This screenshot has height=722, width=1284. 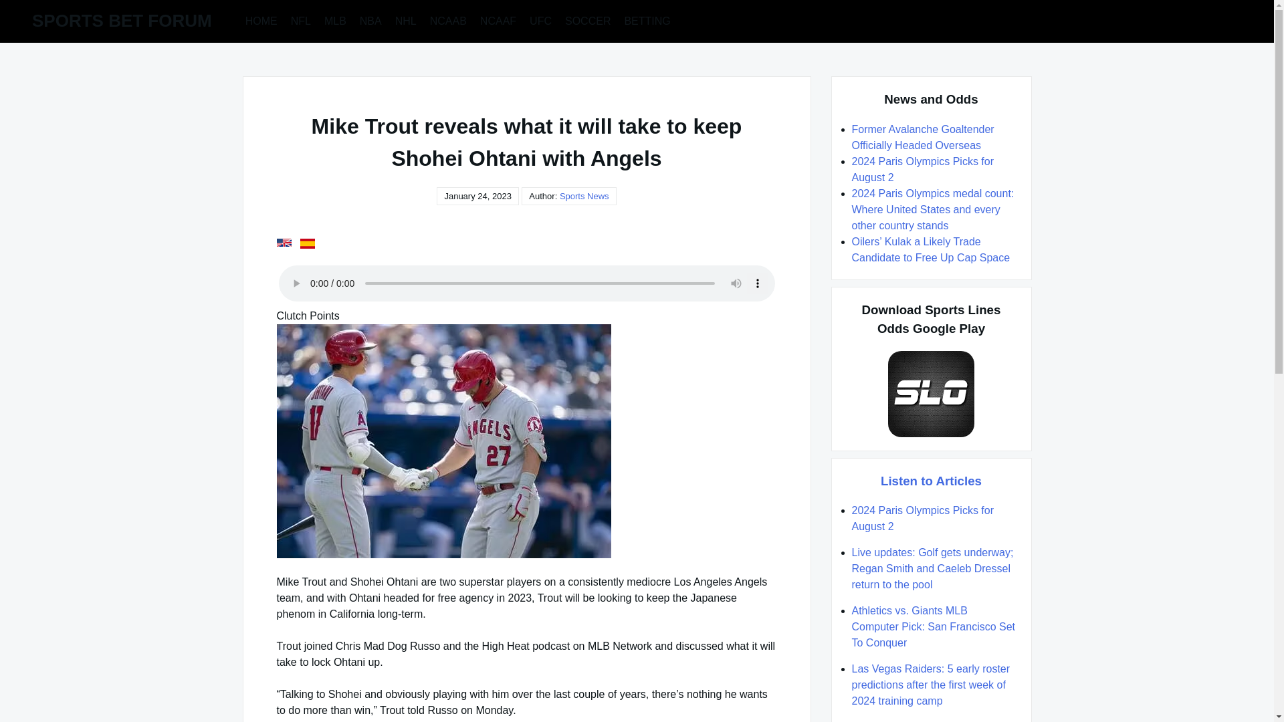 I want to click on NHL, so click(x=406, y=20).